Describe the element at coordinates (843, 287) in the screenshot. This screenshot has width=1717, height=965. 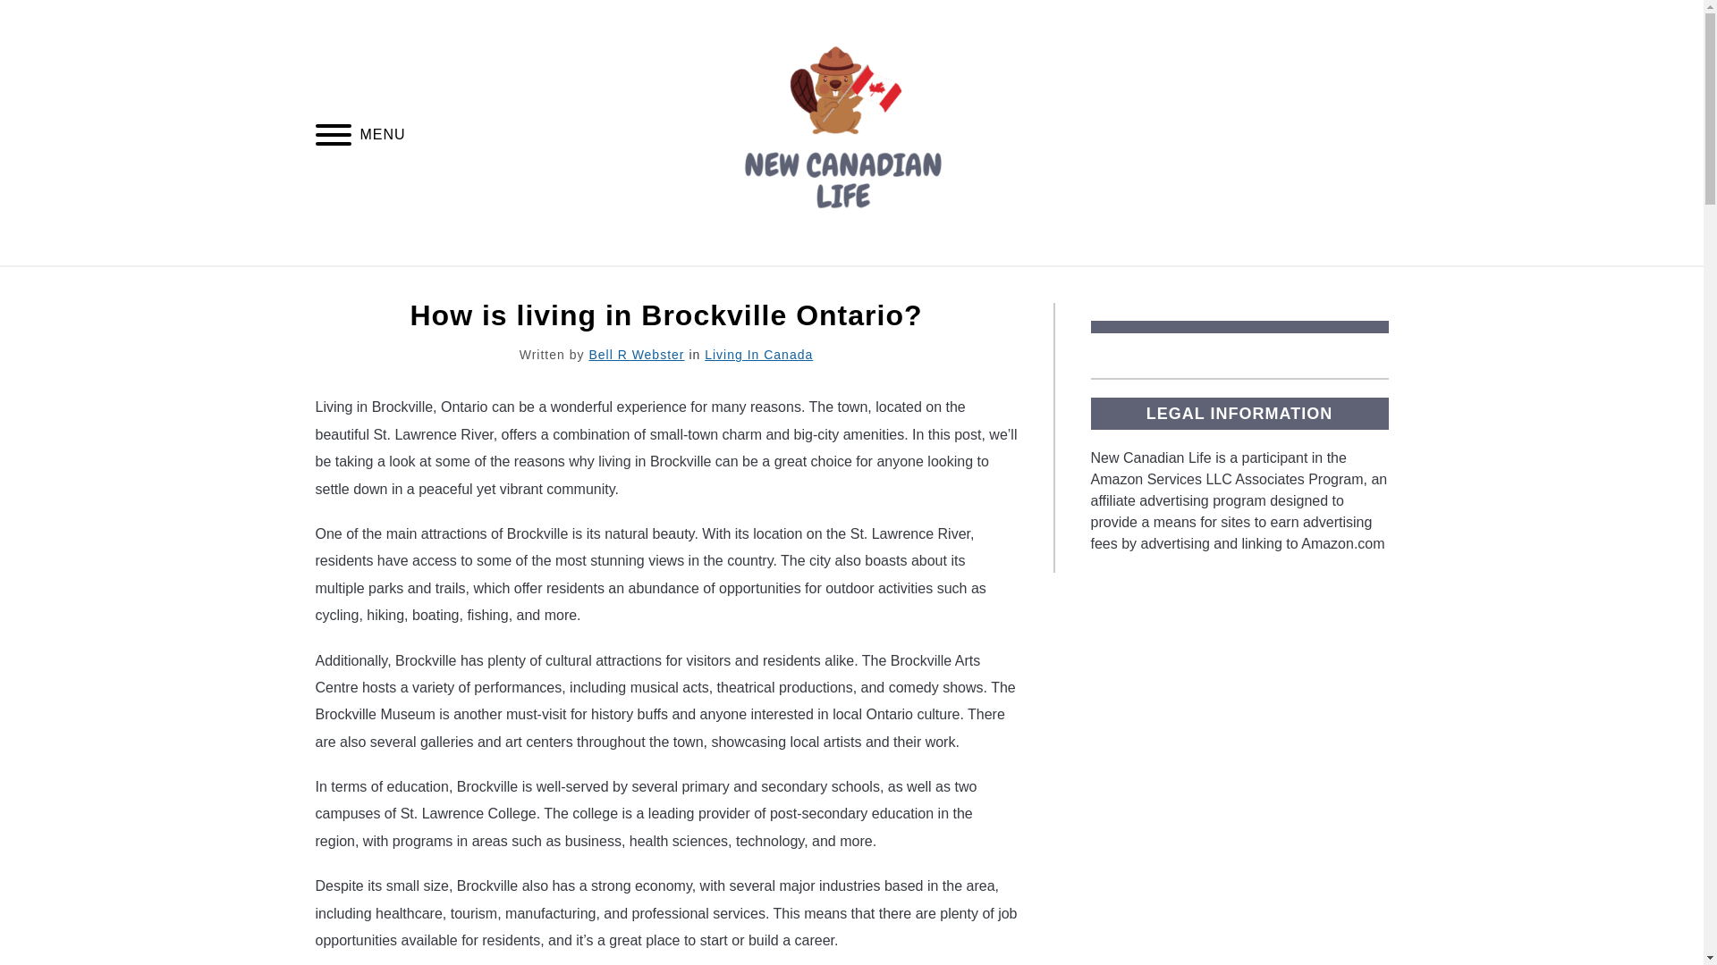
I see `LIVING IN CANADA` at that location.